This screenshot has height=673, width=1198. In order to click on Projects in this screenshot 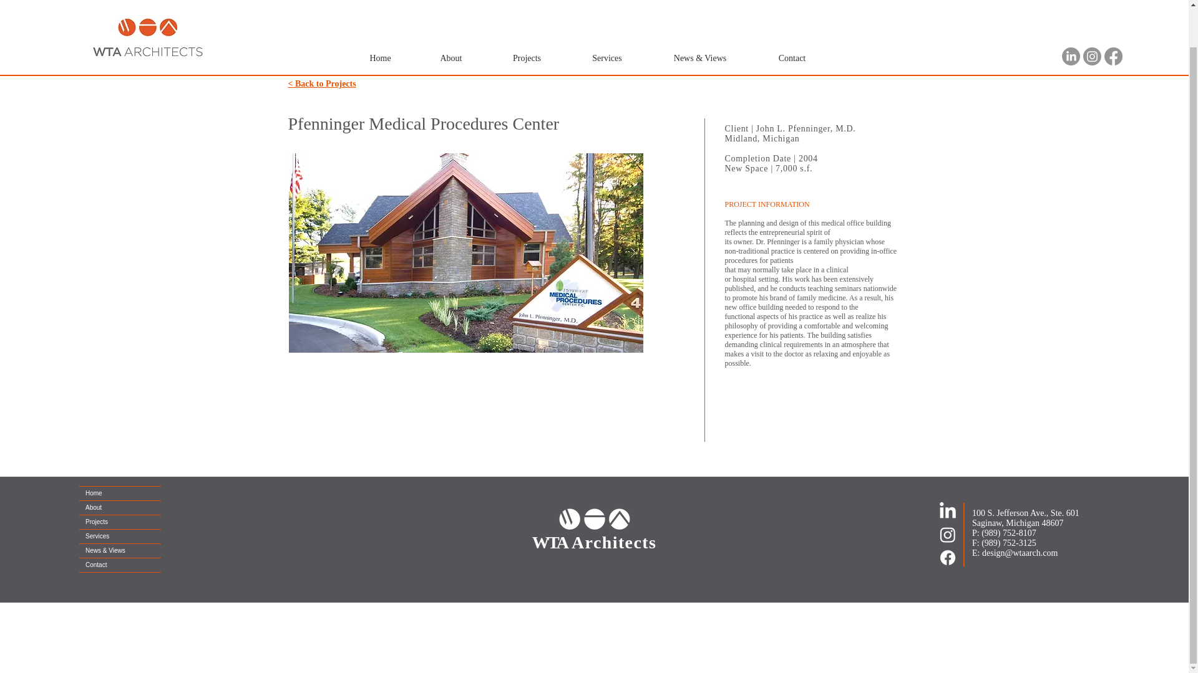, I will do `click(527, 16)`.